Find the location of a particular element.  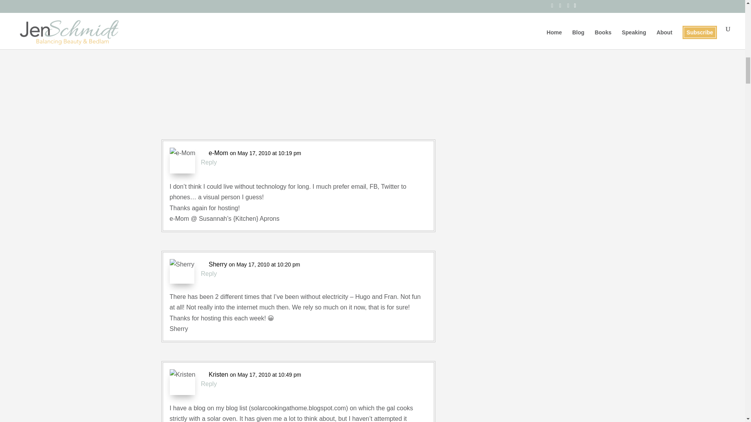

Reply is located at coordinates (209, 384).